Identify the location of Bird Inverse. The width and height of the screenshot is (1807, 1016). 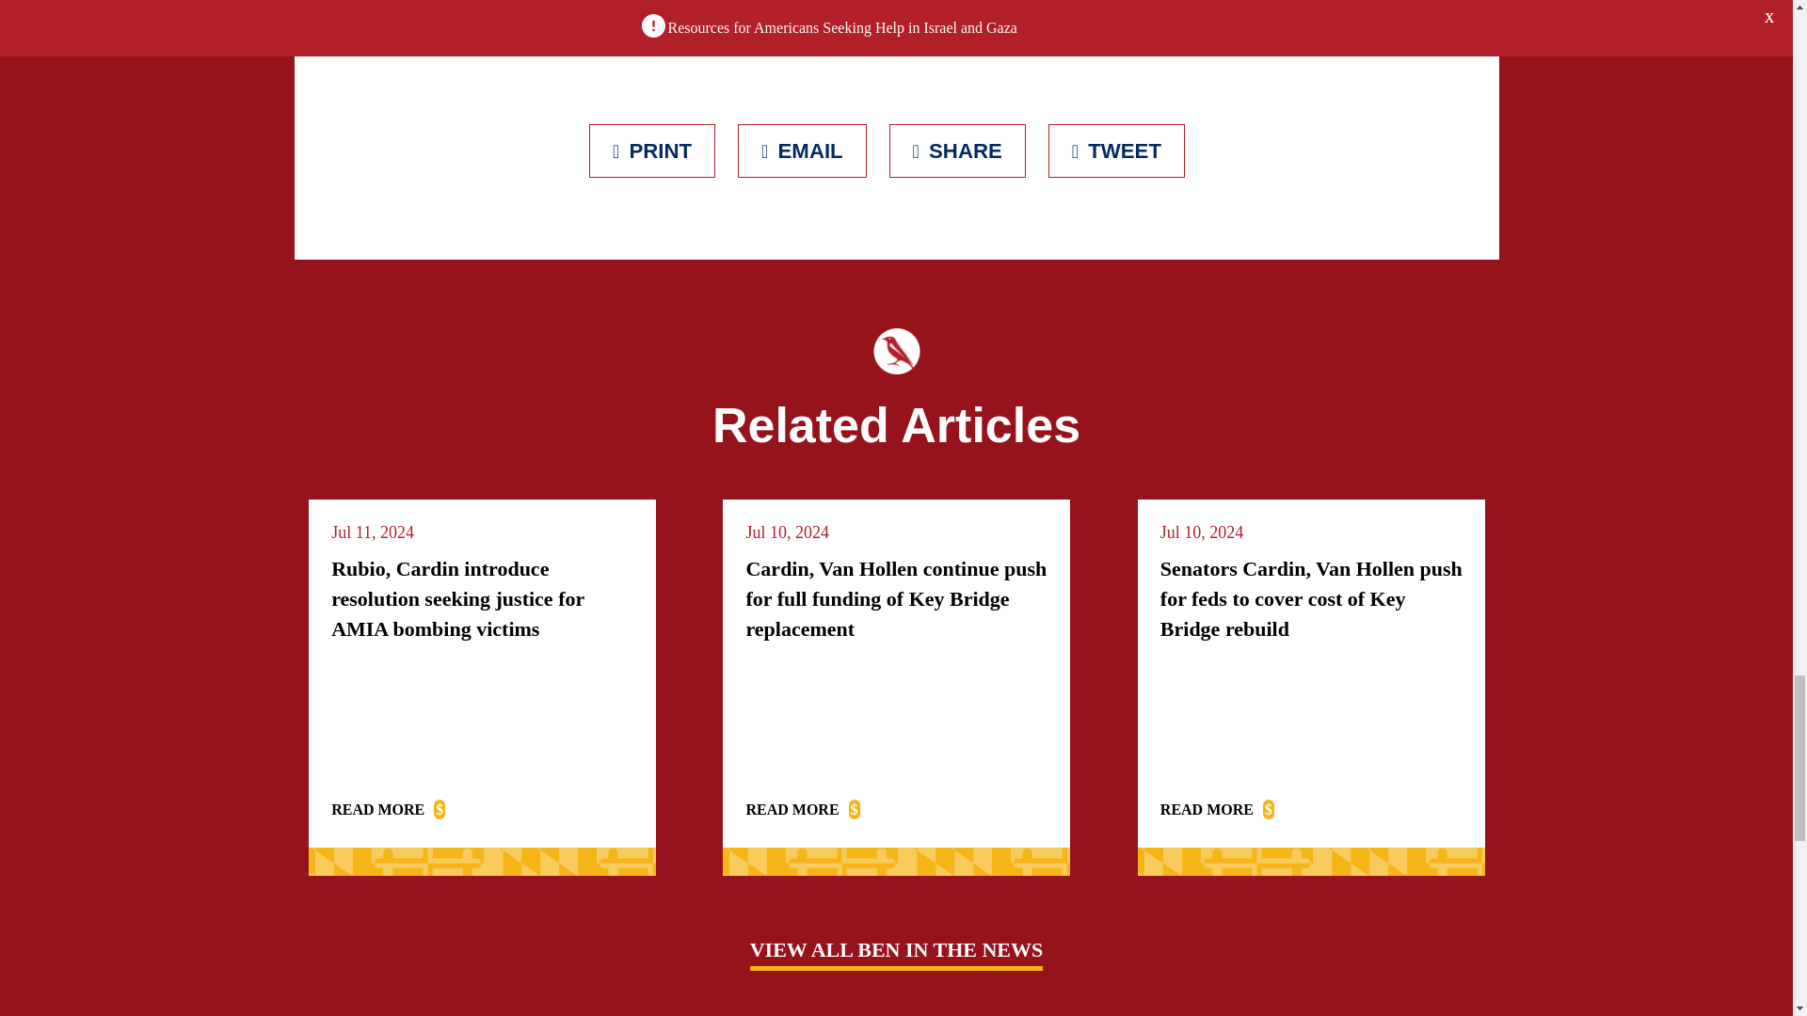
(896, 351).